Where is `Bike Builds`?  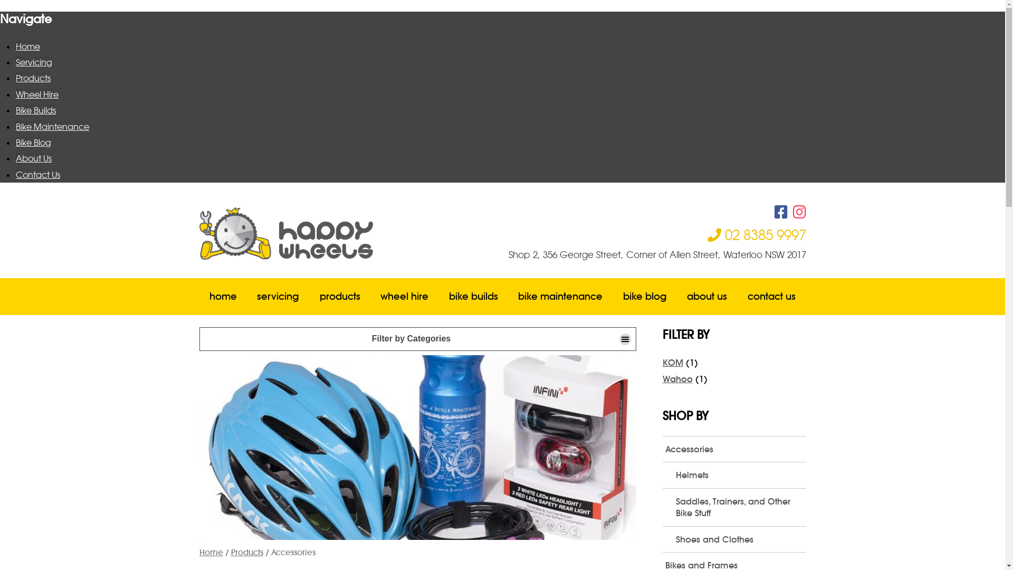 Bike Builds is located at coordinates (36, 110).